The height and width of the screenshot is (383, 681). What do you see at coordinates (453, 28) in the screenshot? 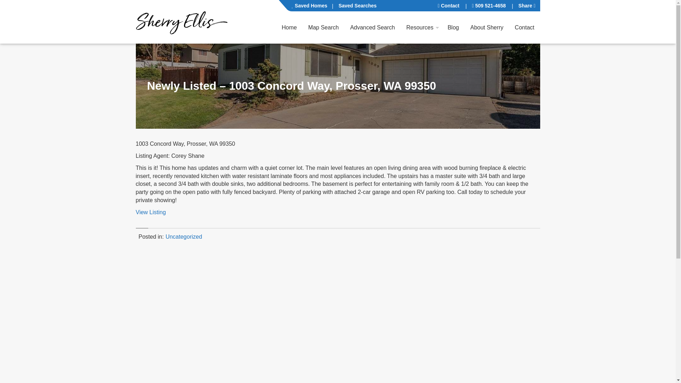
I see `Blog` at bounding box center [453, 28].